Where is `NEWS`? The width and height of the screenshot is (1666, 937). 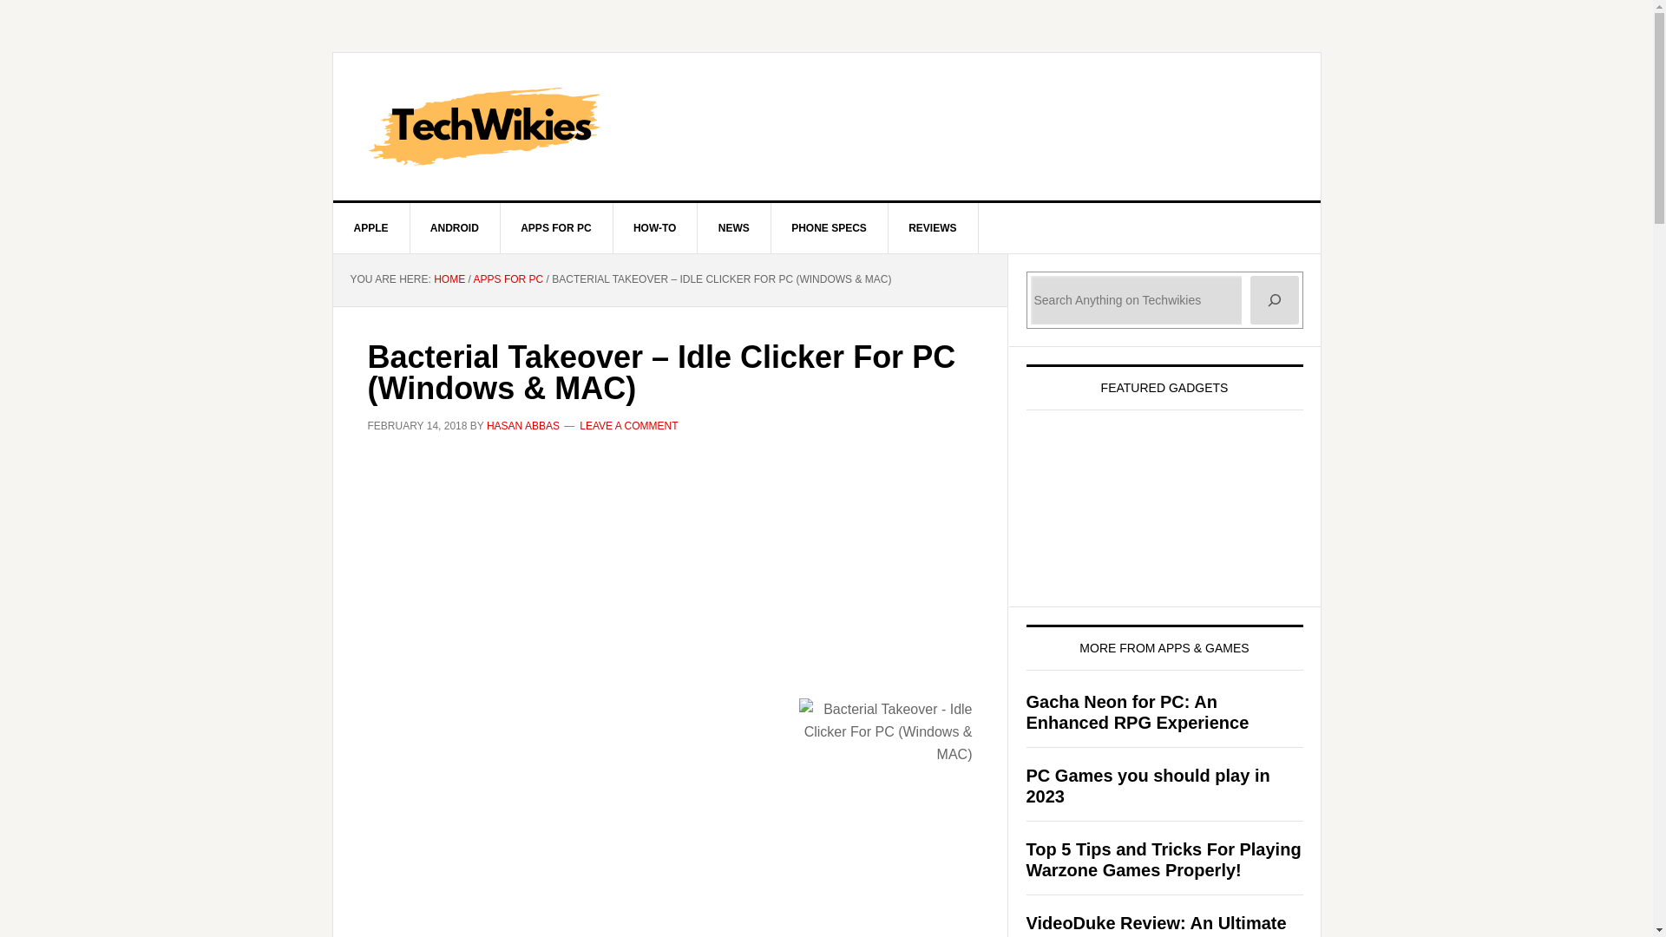
NEWS is located at coordinates (734, 227).